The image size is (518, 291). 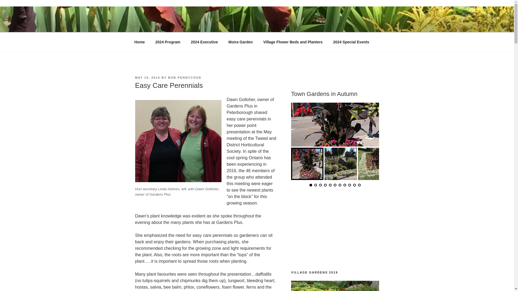 I want to click on 2024 Executive, so click(x=204, y=42).